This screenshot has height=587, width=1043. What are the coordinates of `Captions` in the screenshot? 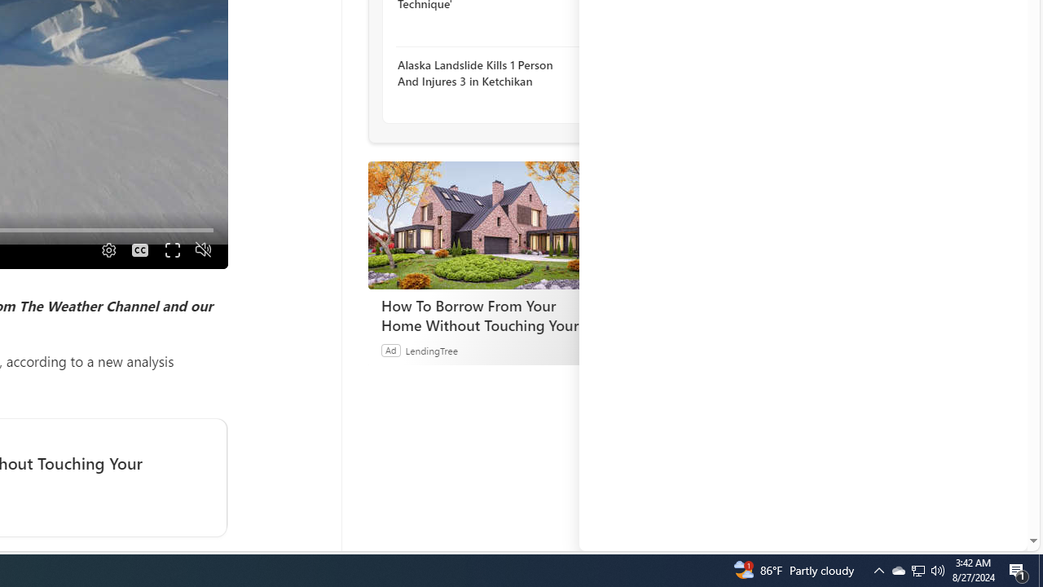 It's located at (140, 249).